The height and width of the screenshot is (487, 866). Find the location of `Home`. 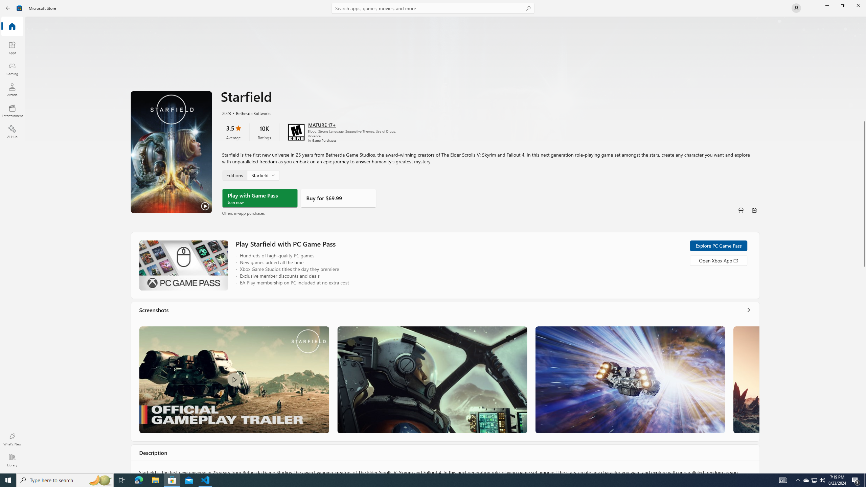

Home is located at coordinates (12, 27).